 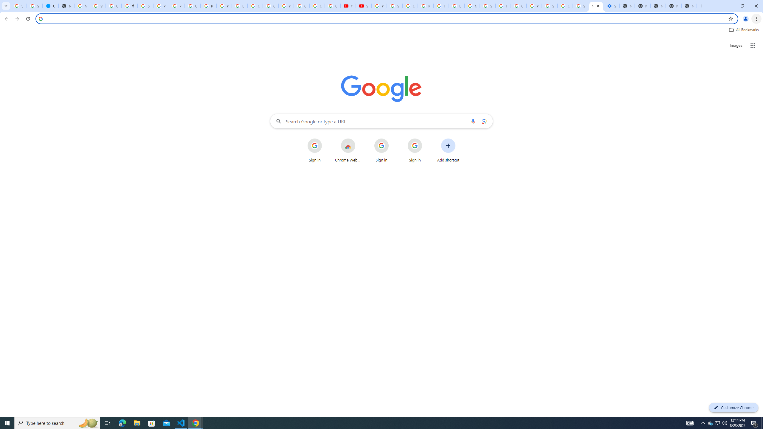 What do you see at coordinates (381, 121) in the screenshot?
I see `Search Google or type a URL` at bounding box center [381, 121].